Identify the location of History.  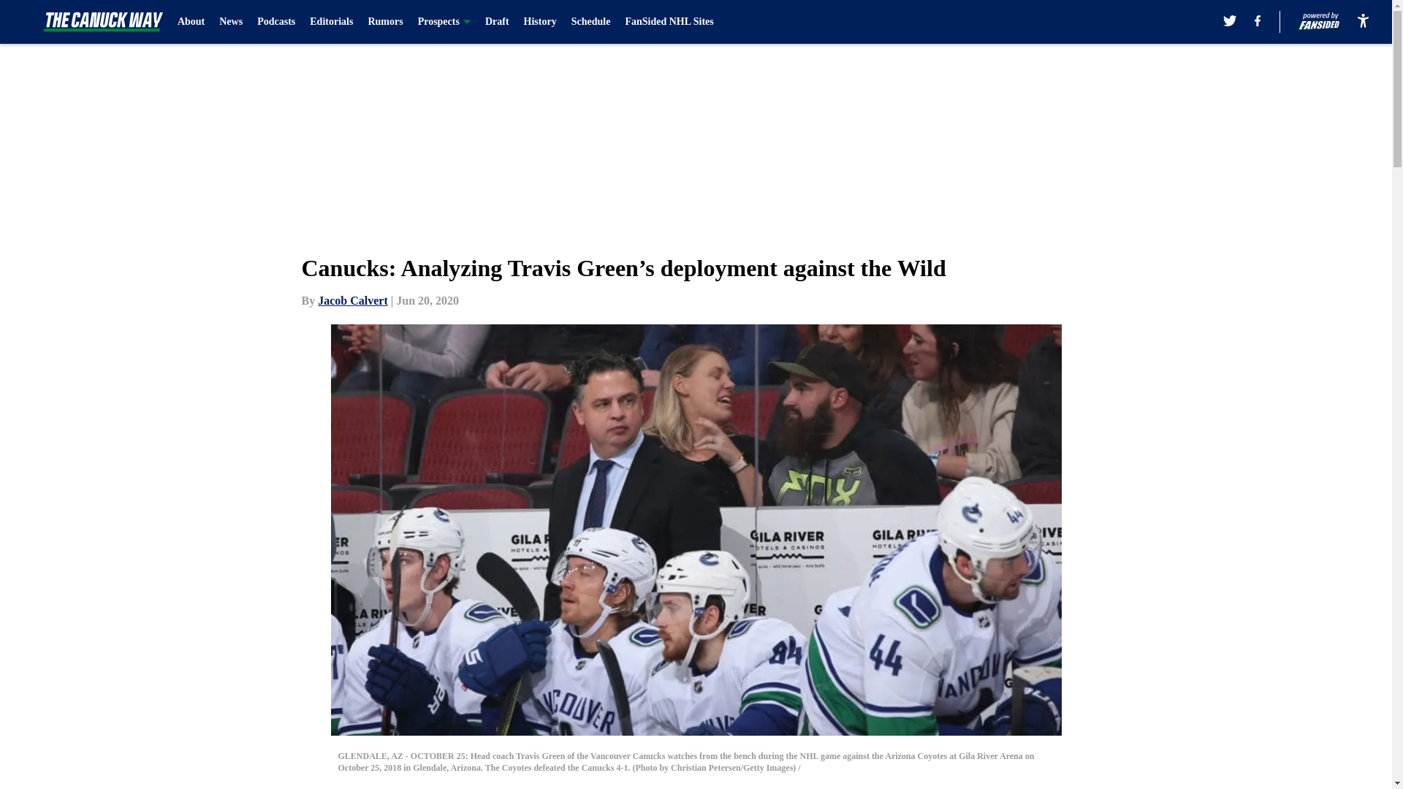
(540, 22).